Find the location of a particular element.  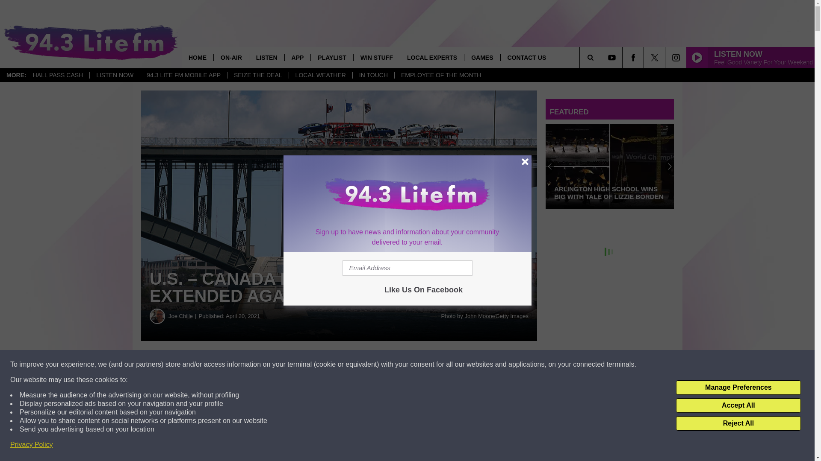

CONTACT US is located at coordinates (527, 57).